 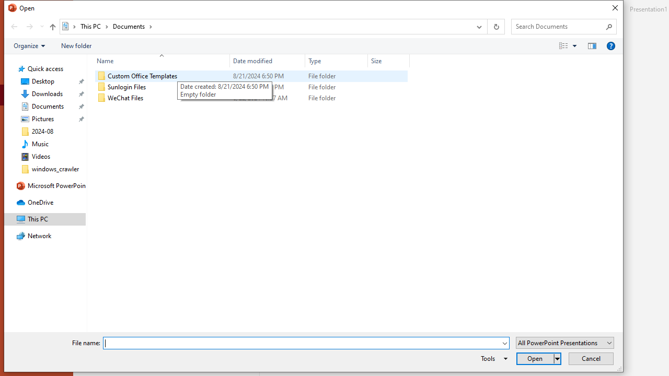 What do you see at coordinates (406, 61) in the screenshot?
I see `Filter dropdown` at bounding box center [406, 61].